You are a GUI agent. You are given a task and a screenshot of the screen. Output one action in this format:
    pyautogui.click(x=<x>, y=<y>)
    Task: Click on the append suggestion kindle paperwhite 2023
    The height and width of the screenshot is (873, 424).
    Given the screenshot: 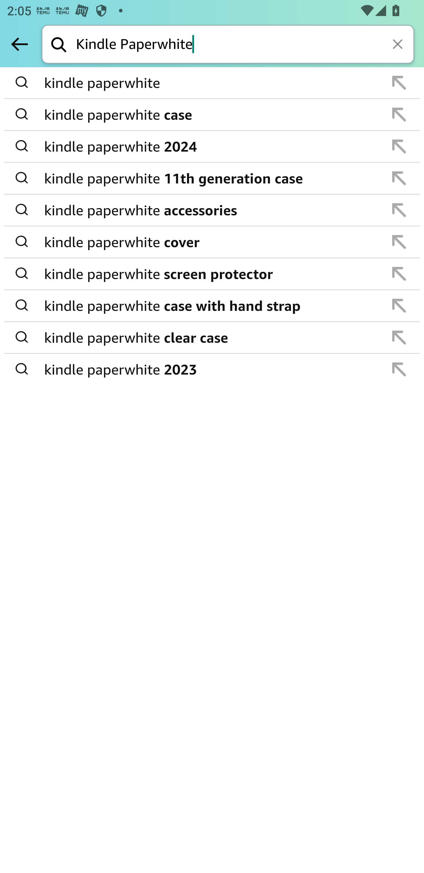 What is the action you would take?
    pyautogui.click(x=212, y=369)
    